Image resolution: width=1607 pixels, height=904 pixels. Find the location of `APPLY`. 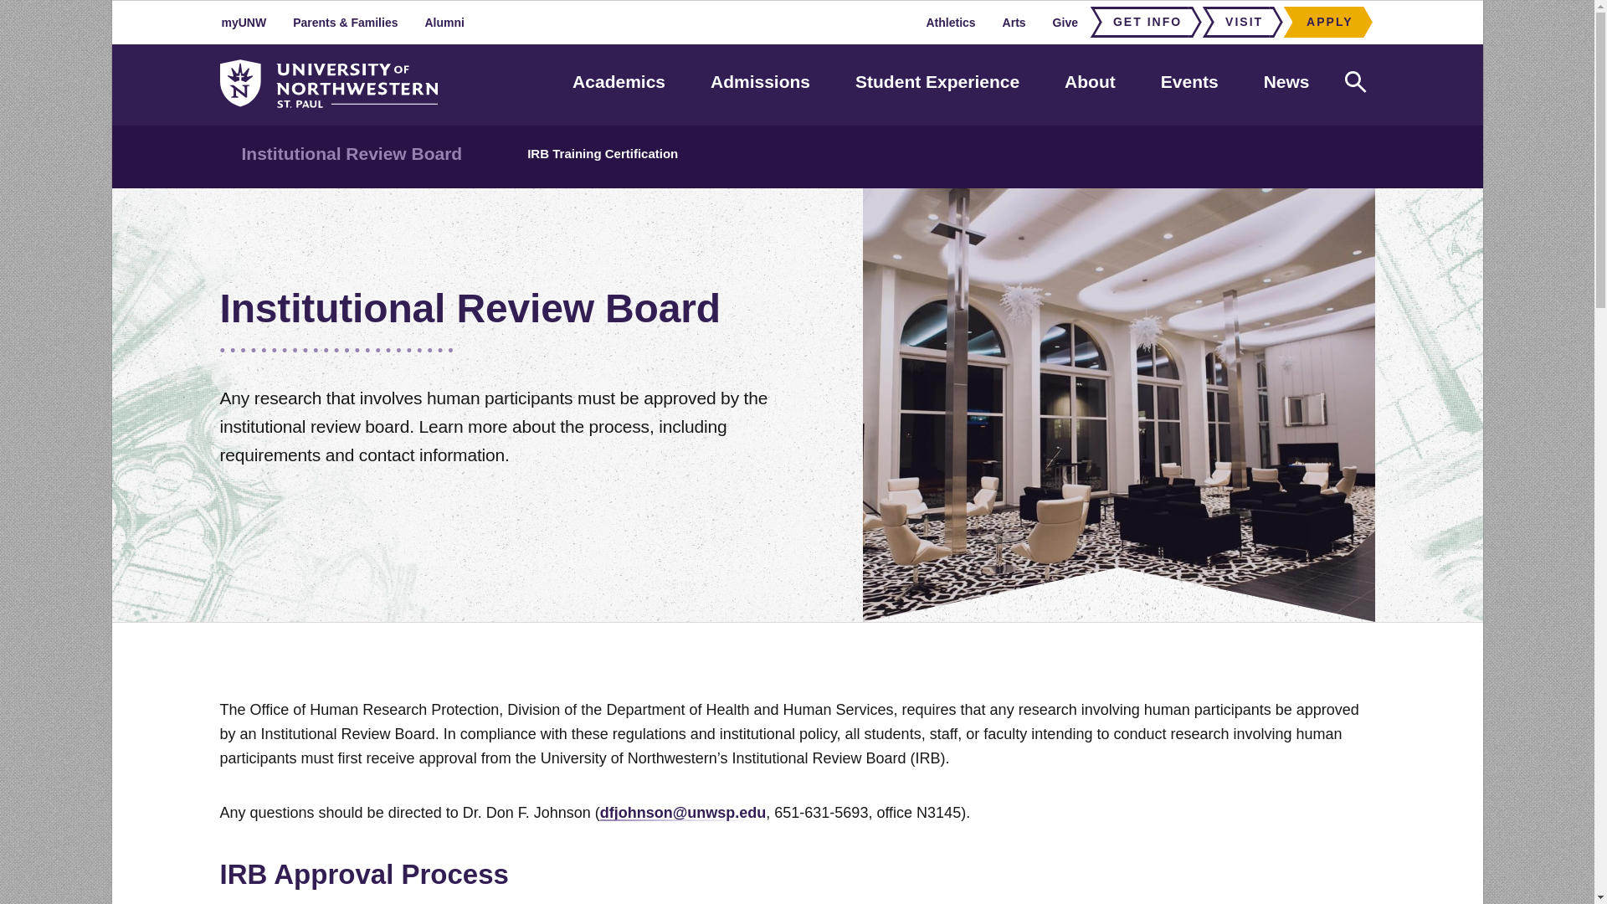

APPLY is located at coordinates (1324, 22).